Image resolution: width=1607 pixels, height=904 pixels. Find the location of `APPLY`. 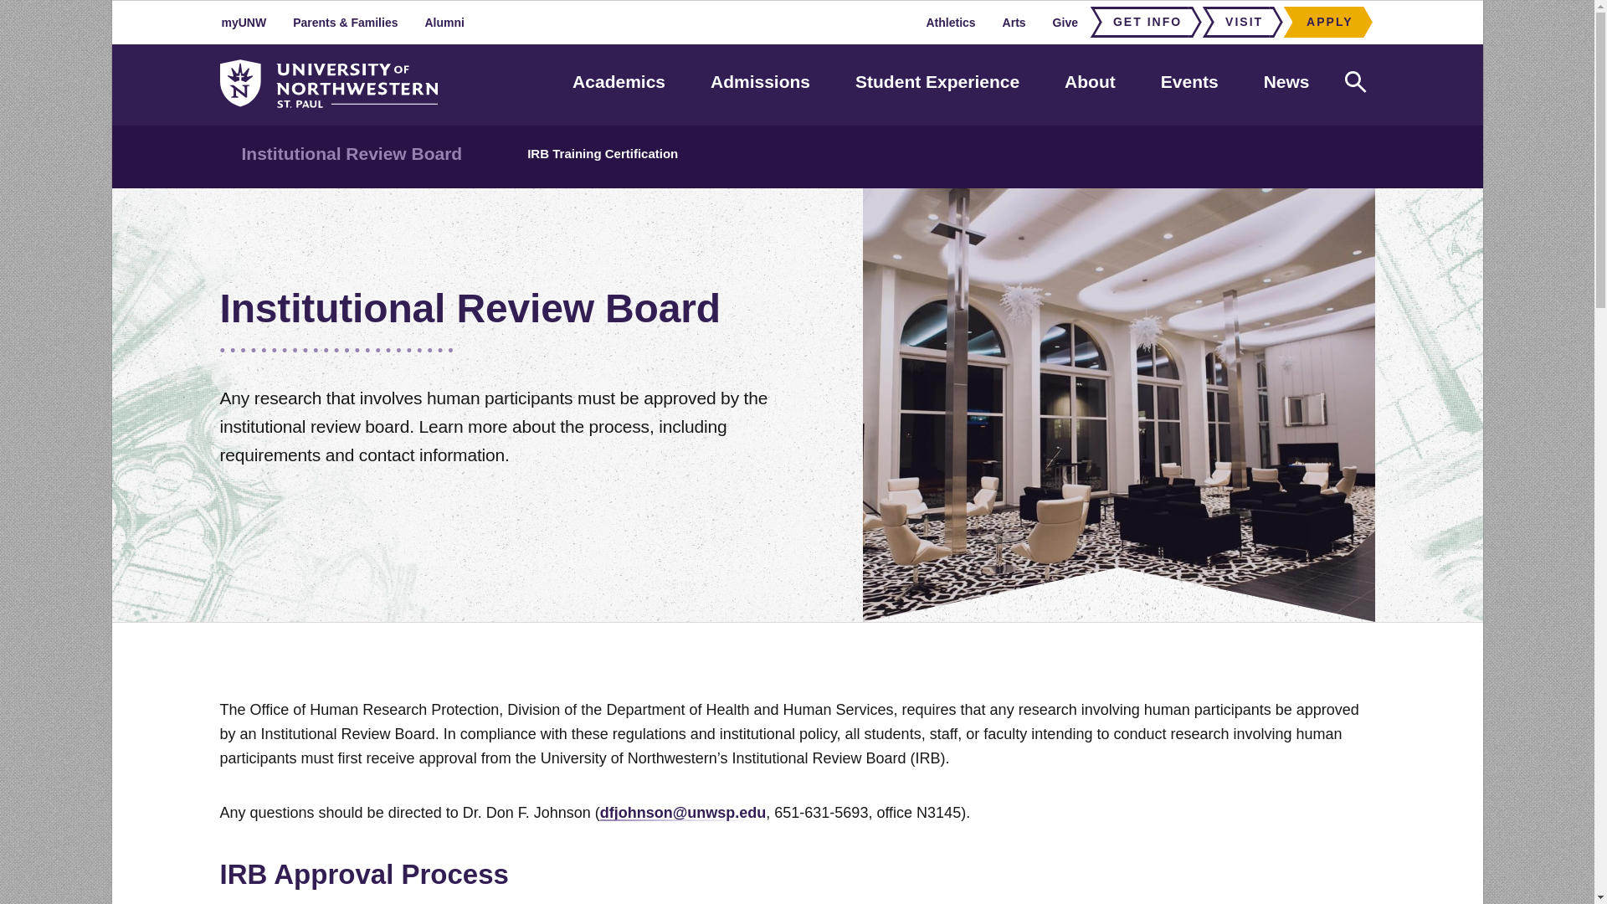

APPLY is located at coordinates (1324, 22).